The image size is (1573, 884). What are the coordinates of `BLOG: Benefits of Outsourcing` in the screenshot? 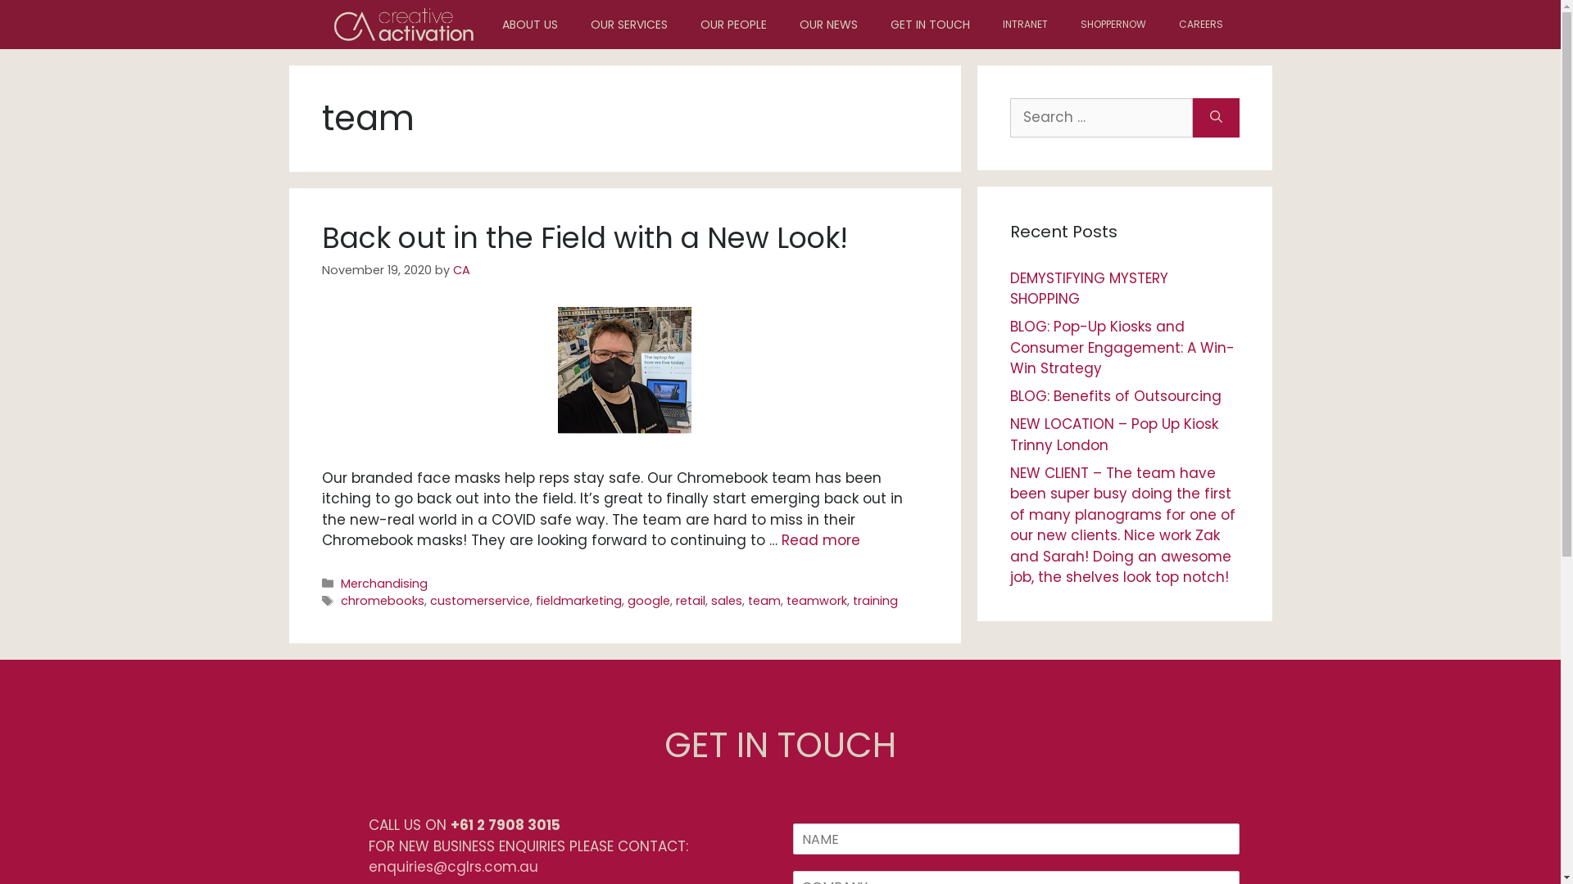 It's located at (1115, 396).